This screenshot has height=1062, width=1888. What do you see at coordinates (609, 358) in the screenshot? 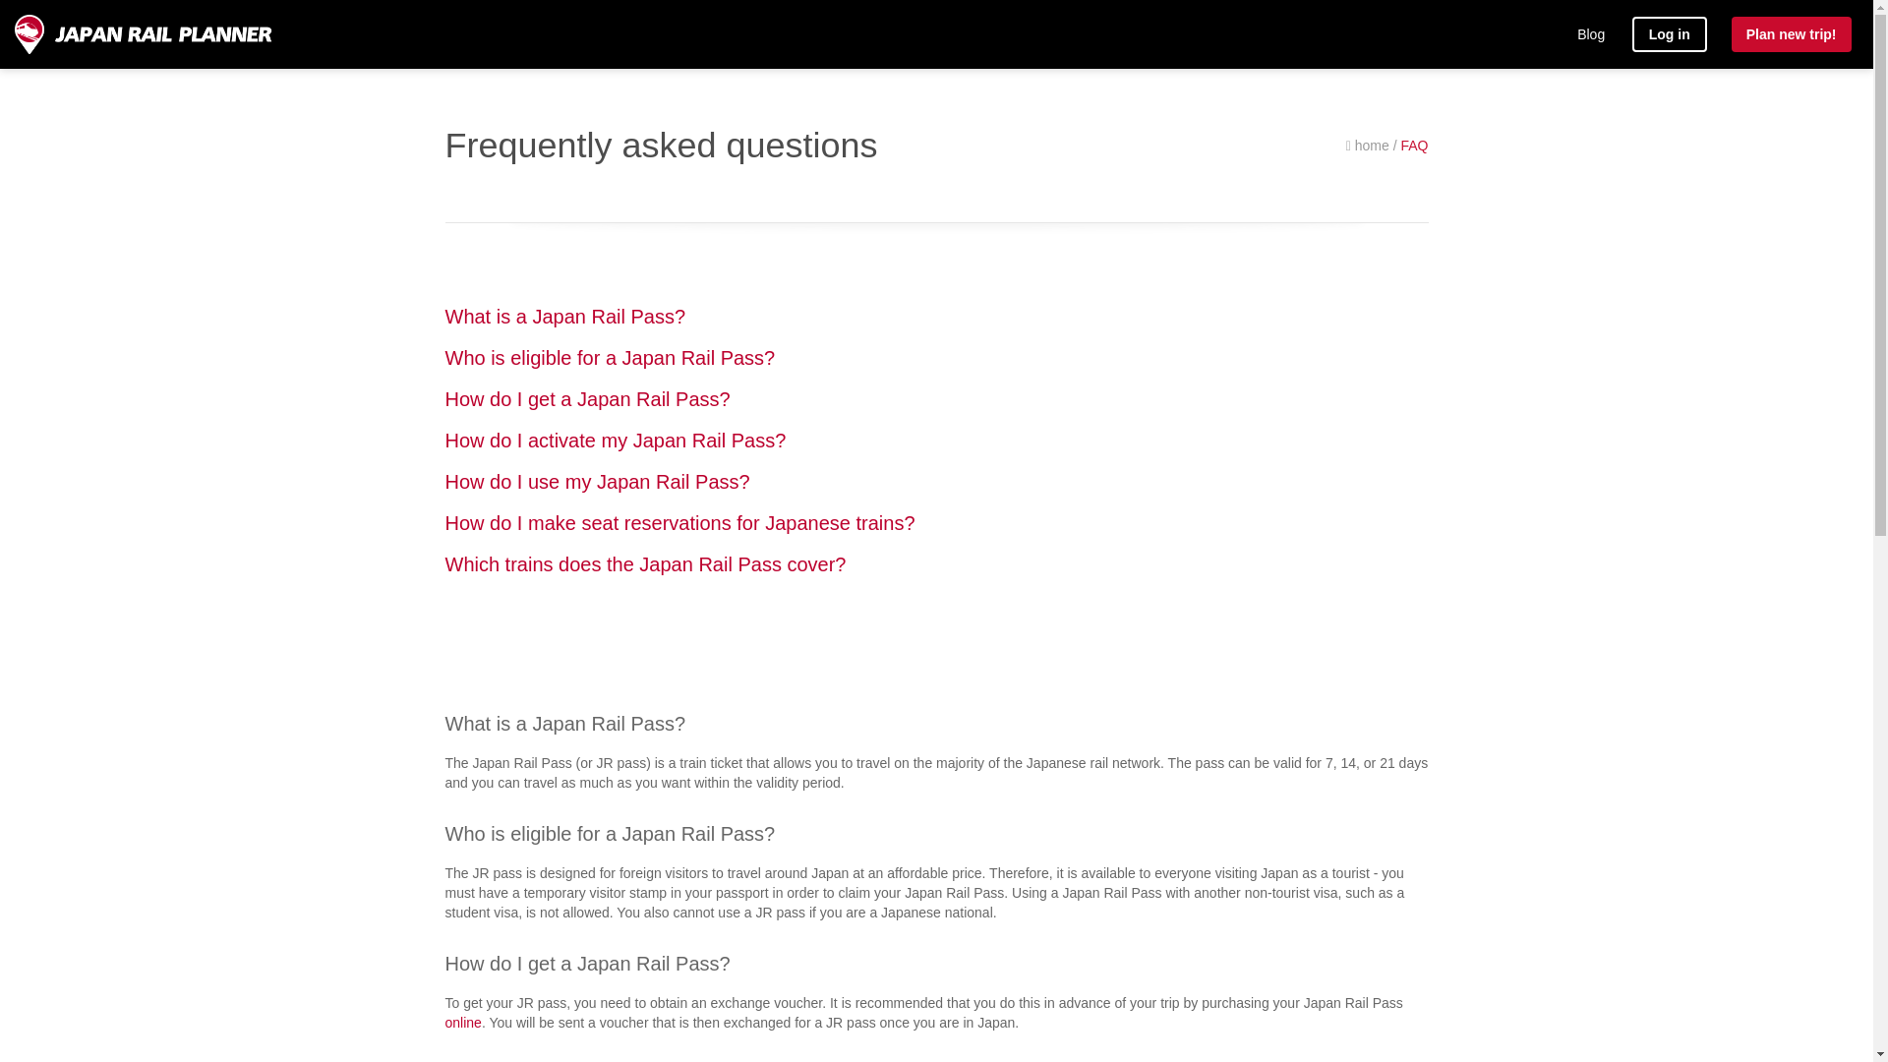
I see `Who is eligible for a Japan Rail Pass?` at bounding box center [609, 358].